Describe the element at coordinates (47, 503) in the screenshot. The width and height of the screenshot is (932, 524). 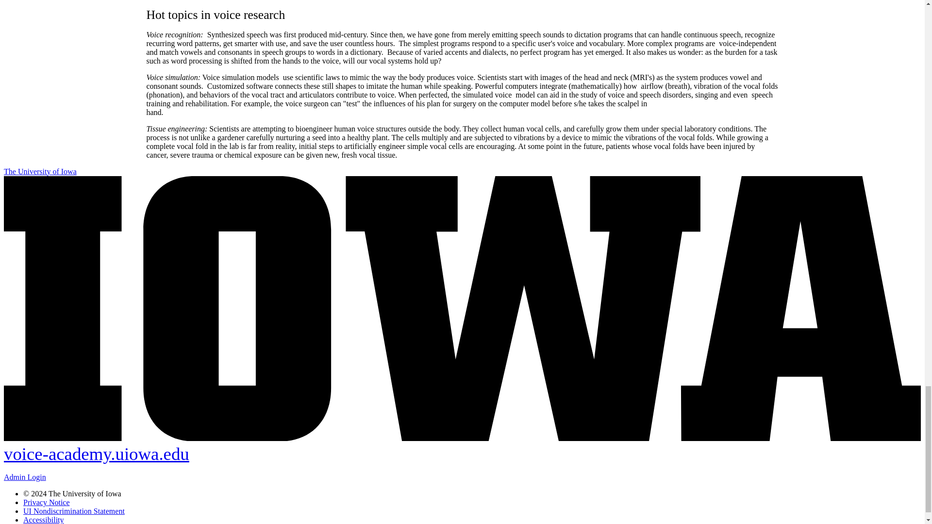
I see `Privacy Notice` at that location.